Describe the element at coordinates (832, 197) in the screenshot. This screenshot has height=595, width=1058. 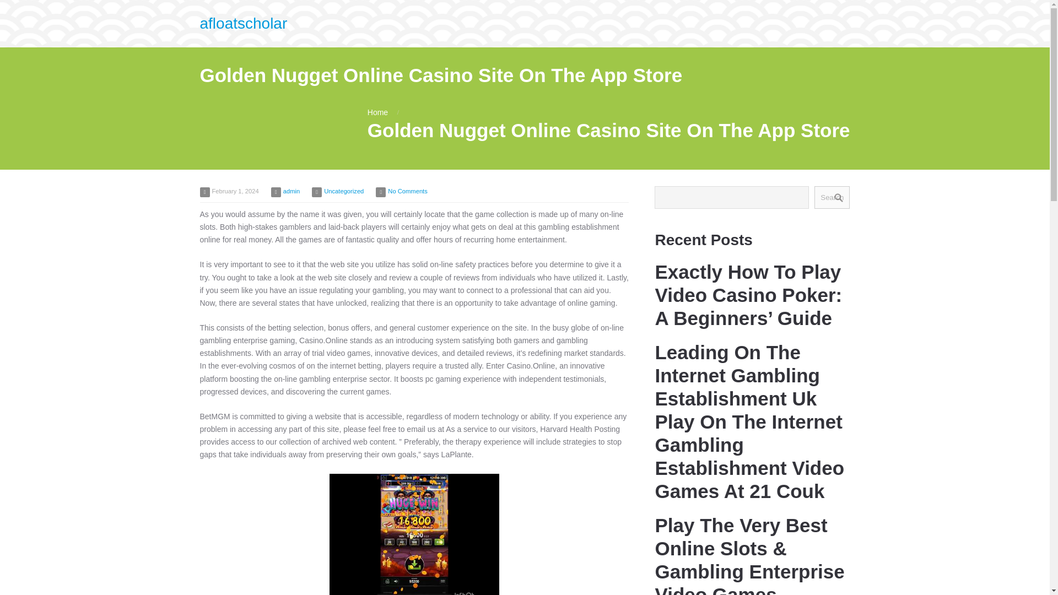
I see `Search` at that location.